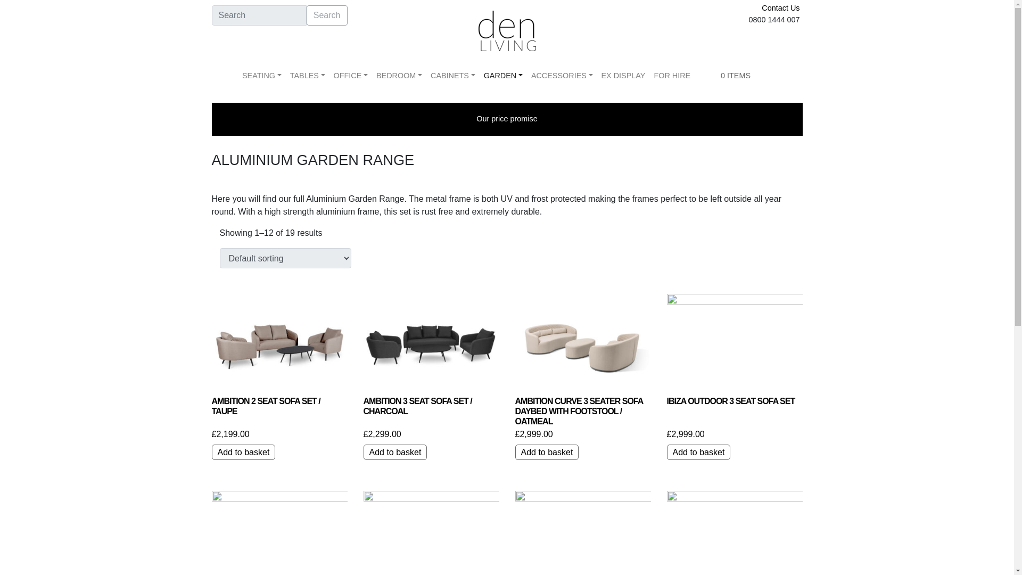  I want to click on Tables, so click(308, 76).